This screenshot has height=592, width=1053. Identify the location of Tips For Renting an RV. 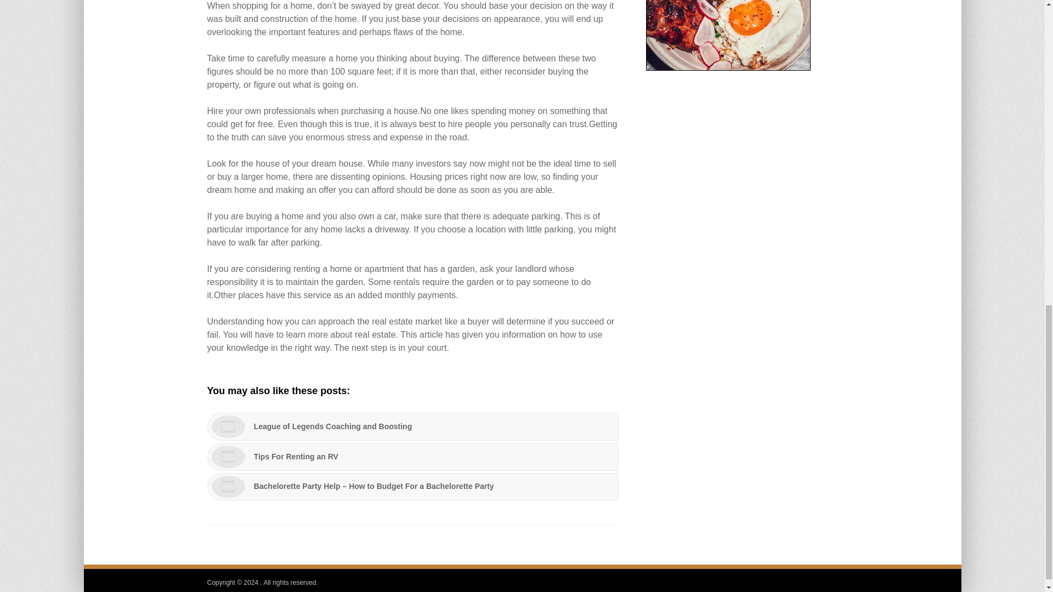
(413, 456).